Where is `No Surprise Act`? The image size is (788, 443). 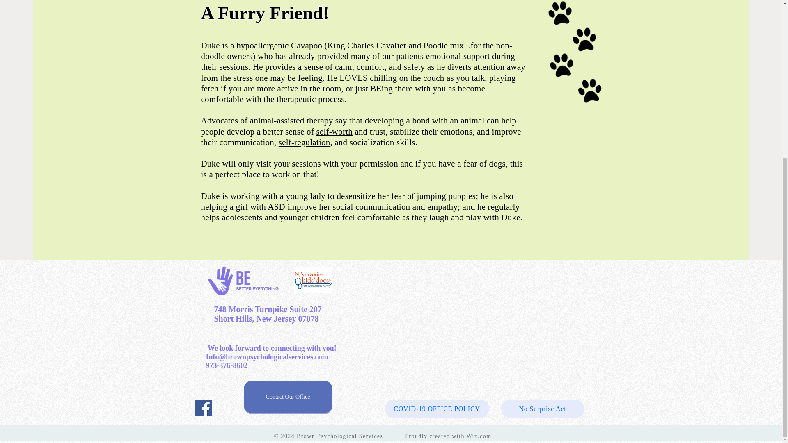
No Surprise Act is located at coordinates (542, 409).